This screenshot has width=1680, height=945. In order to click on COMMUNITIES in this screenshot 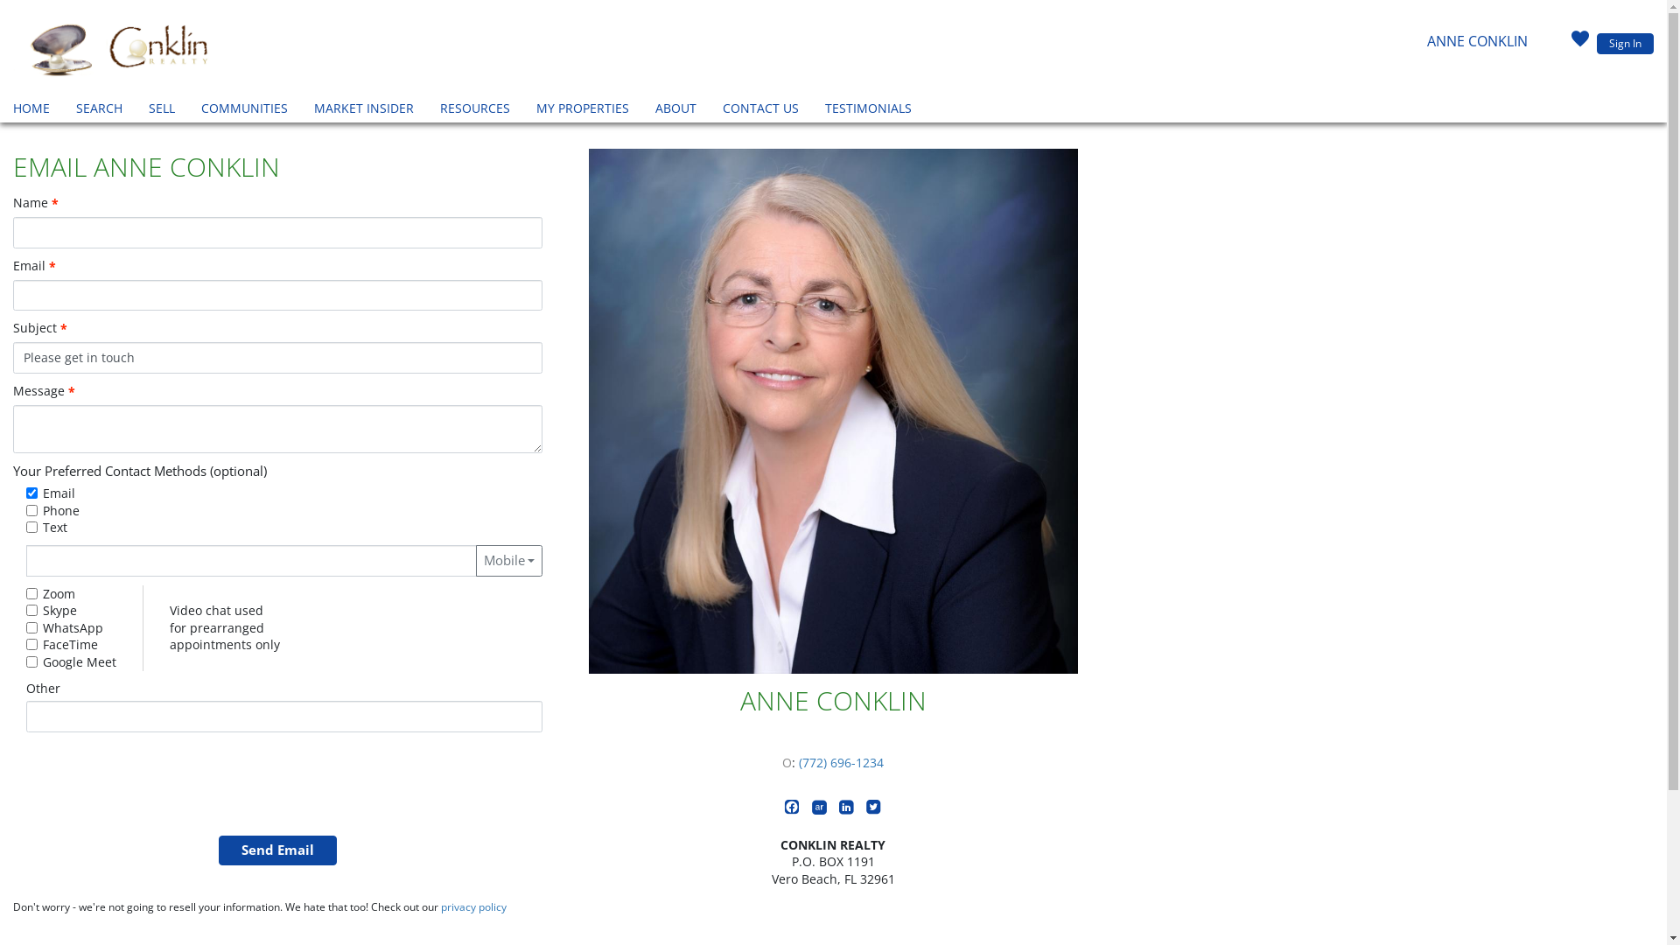, I will do `click(245, 110)`.